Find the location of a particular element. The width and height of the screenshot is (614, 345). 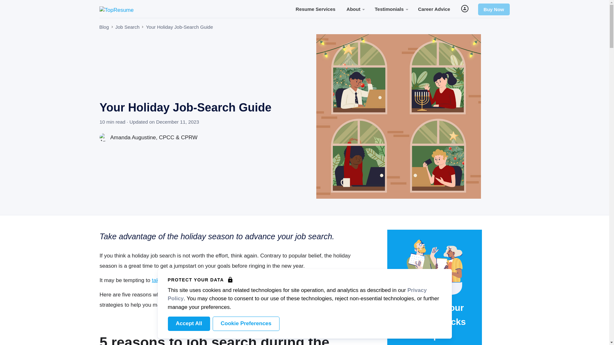

Resume Services is located at coordinates (315, 8).